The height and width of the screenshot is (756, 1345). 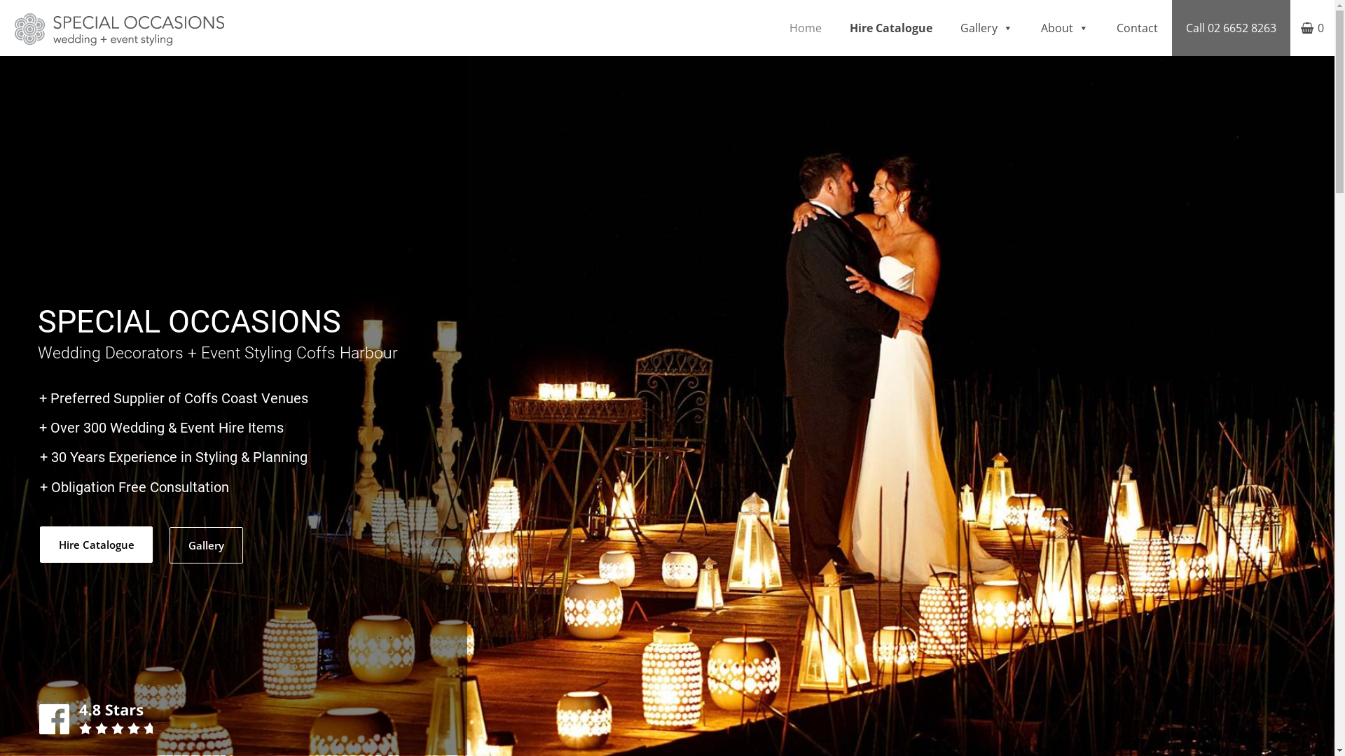 I want to click on About, so click(x=1065, y=28).